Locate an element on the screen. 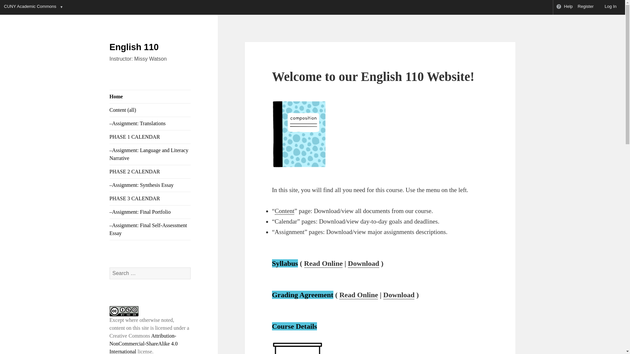 The image size is (630, 354). Read Online is located at coordinates (324, 263).